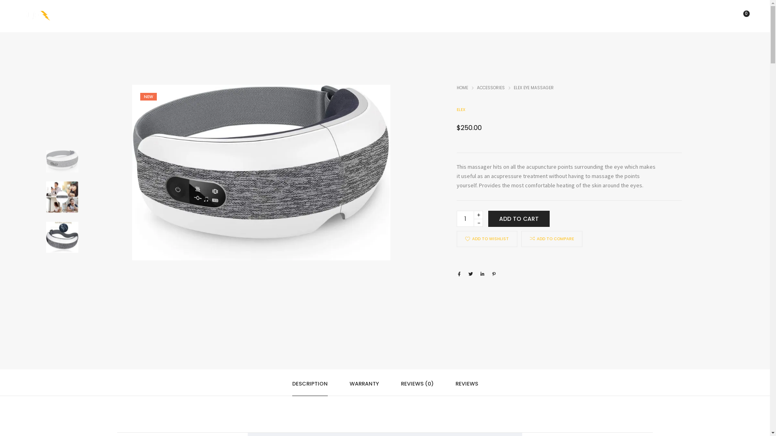  I want to click on ELEX%20EYE%20Massager, so click(483, 274).